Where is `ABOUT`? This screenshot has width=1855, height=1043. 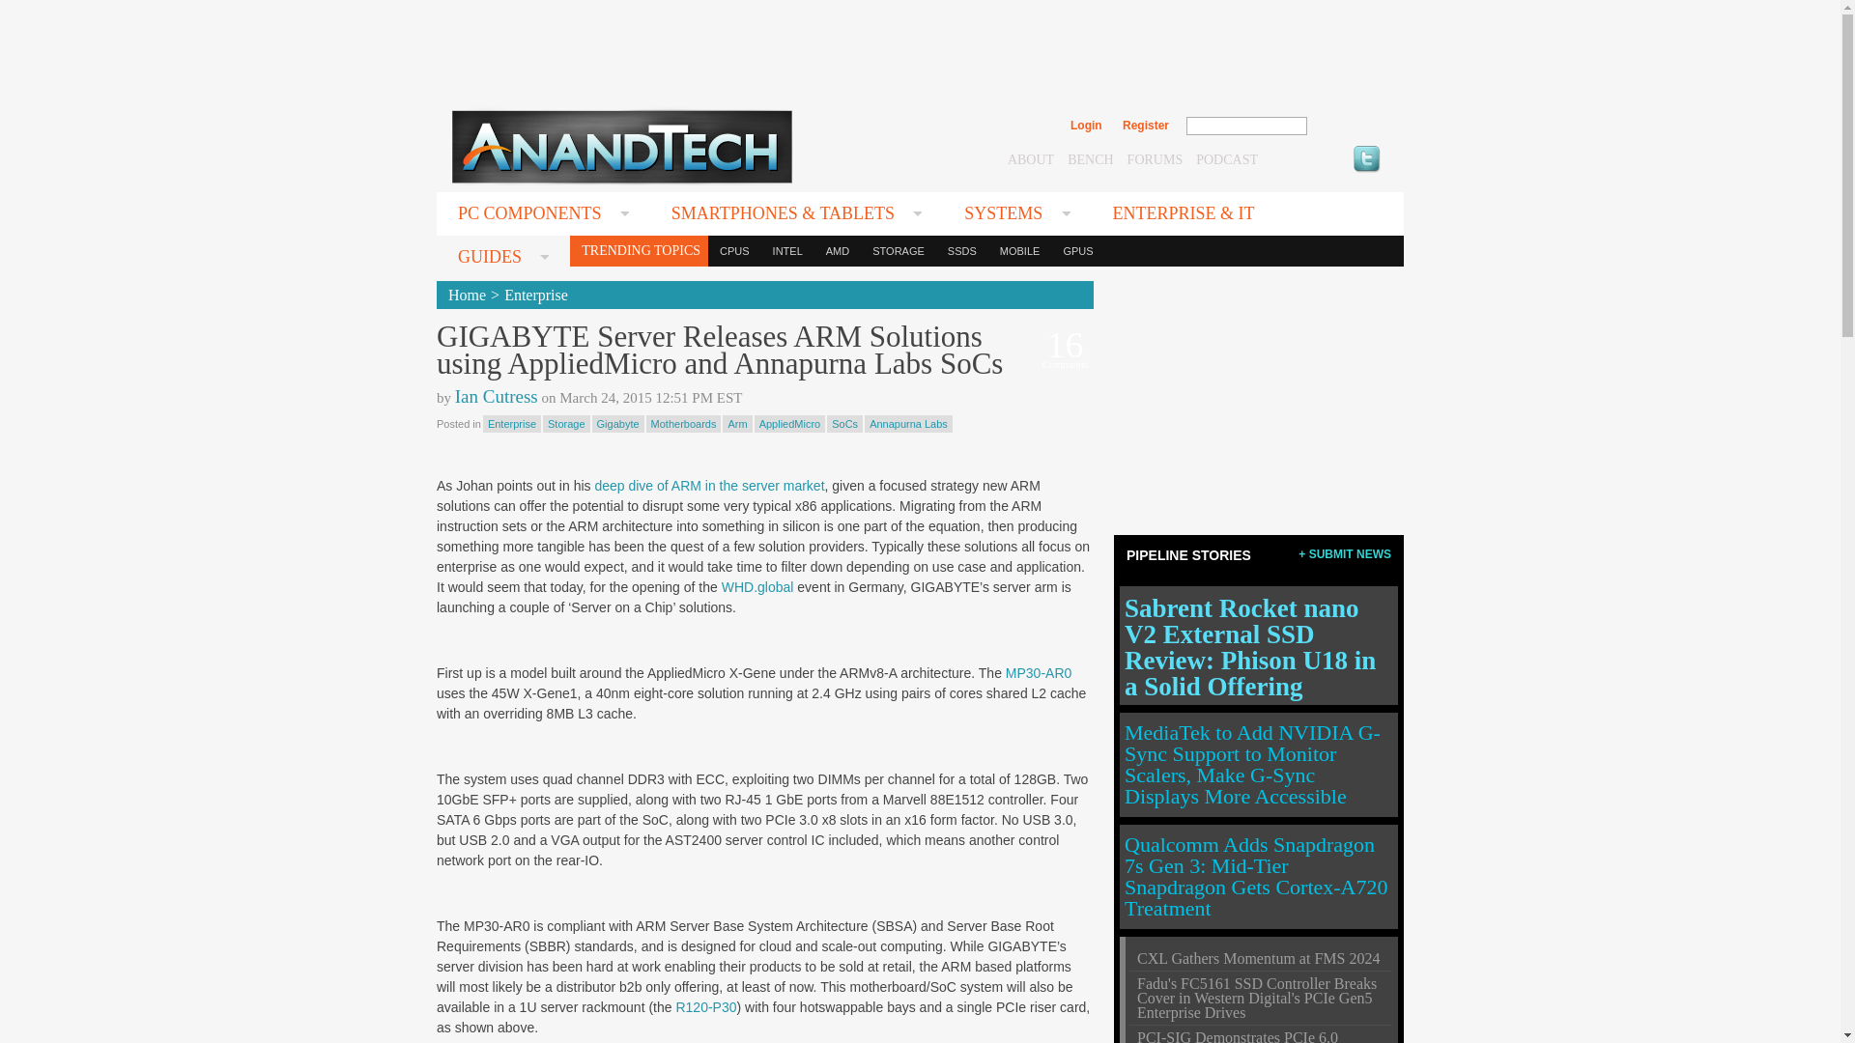
ABOUT is located at coordinates (1030, 158).